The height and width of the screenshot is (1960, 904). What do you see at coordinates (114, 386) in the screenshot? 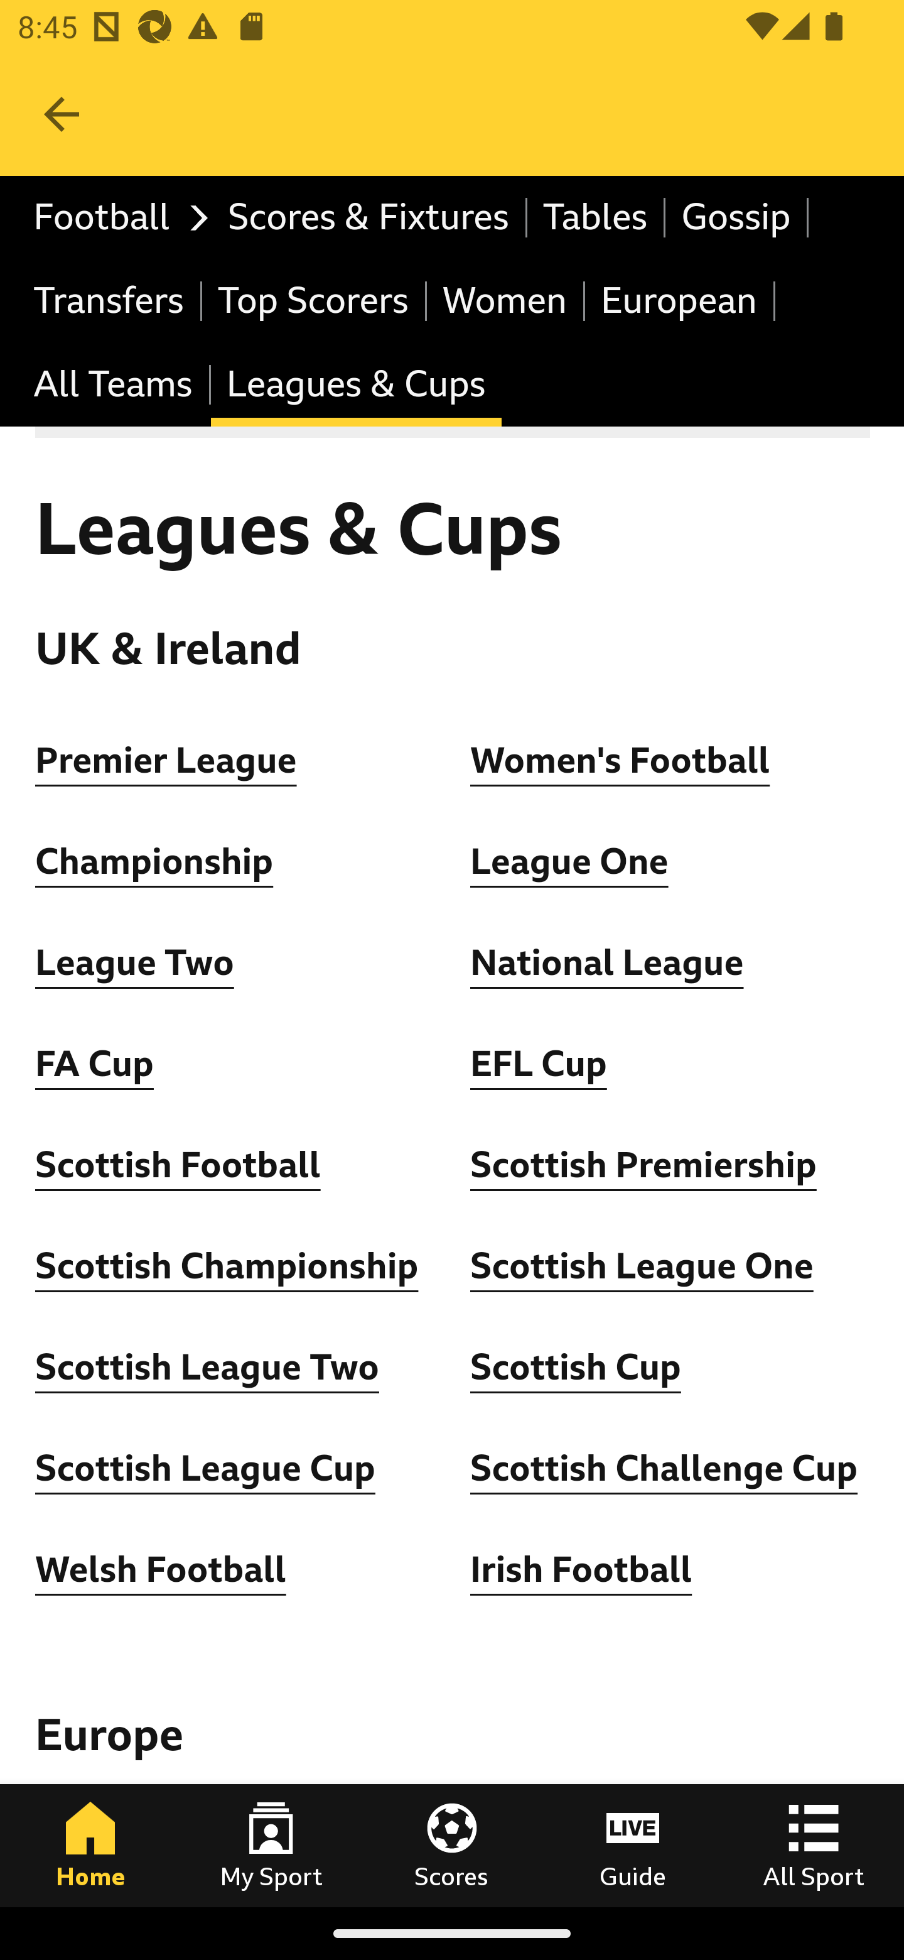
I see `All Teams` at bounding box center [114, 386].